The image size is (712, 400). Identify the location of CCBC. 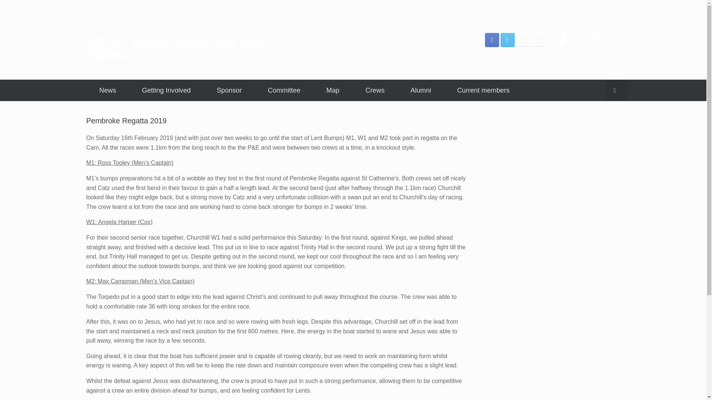
(176, 40).